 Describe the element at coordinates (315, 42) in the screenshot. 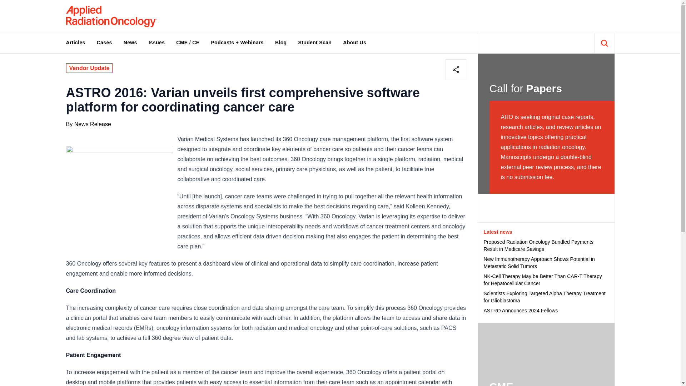

I see `Student Scan` at that location.